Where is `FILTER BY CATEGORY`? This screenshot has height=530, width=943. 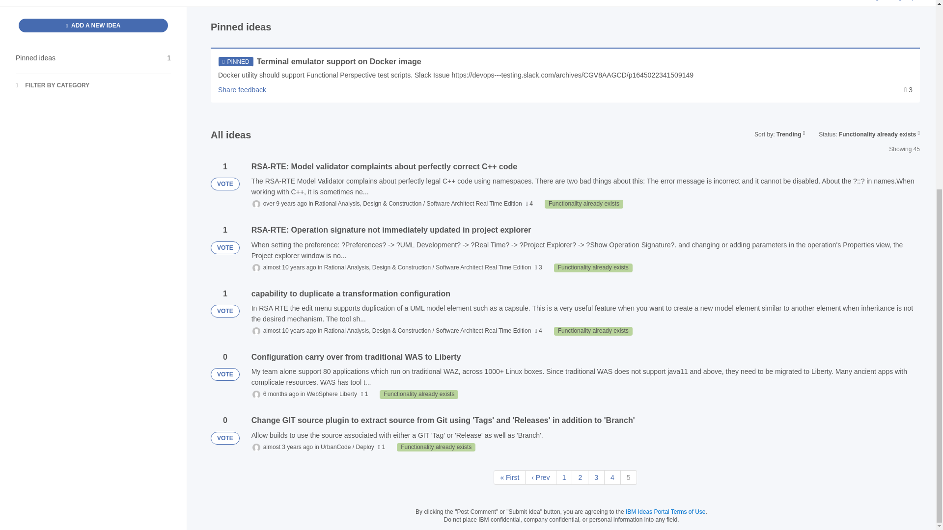
FILTER BY CATEGORY is located at coordinates (584, 204).